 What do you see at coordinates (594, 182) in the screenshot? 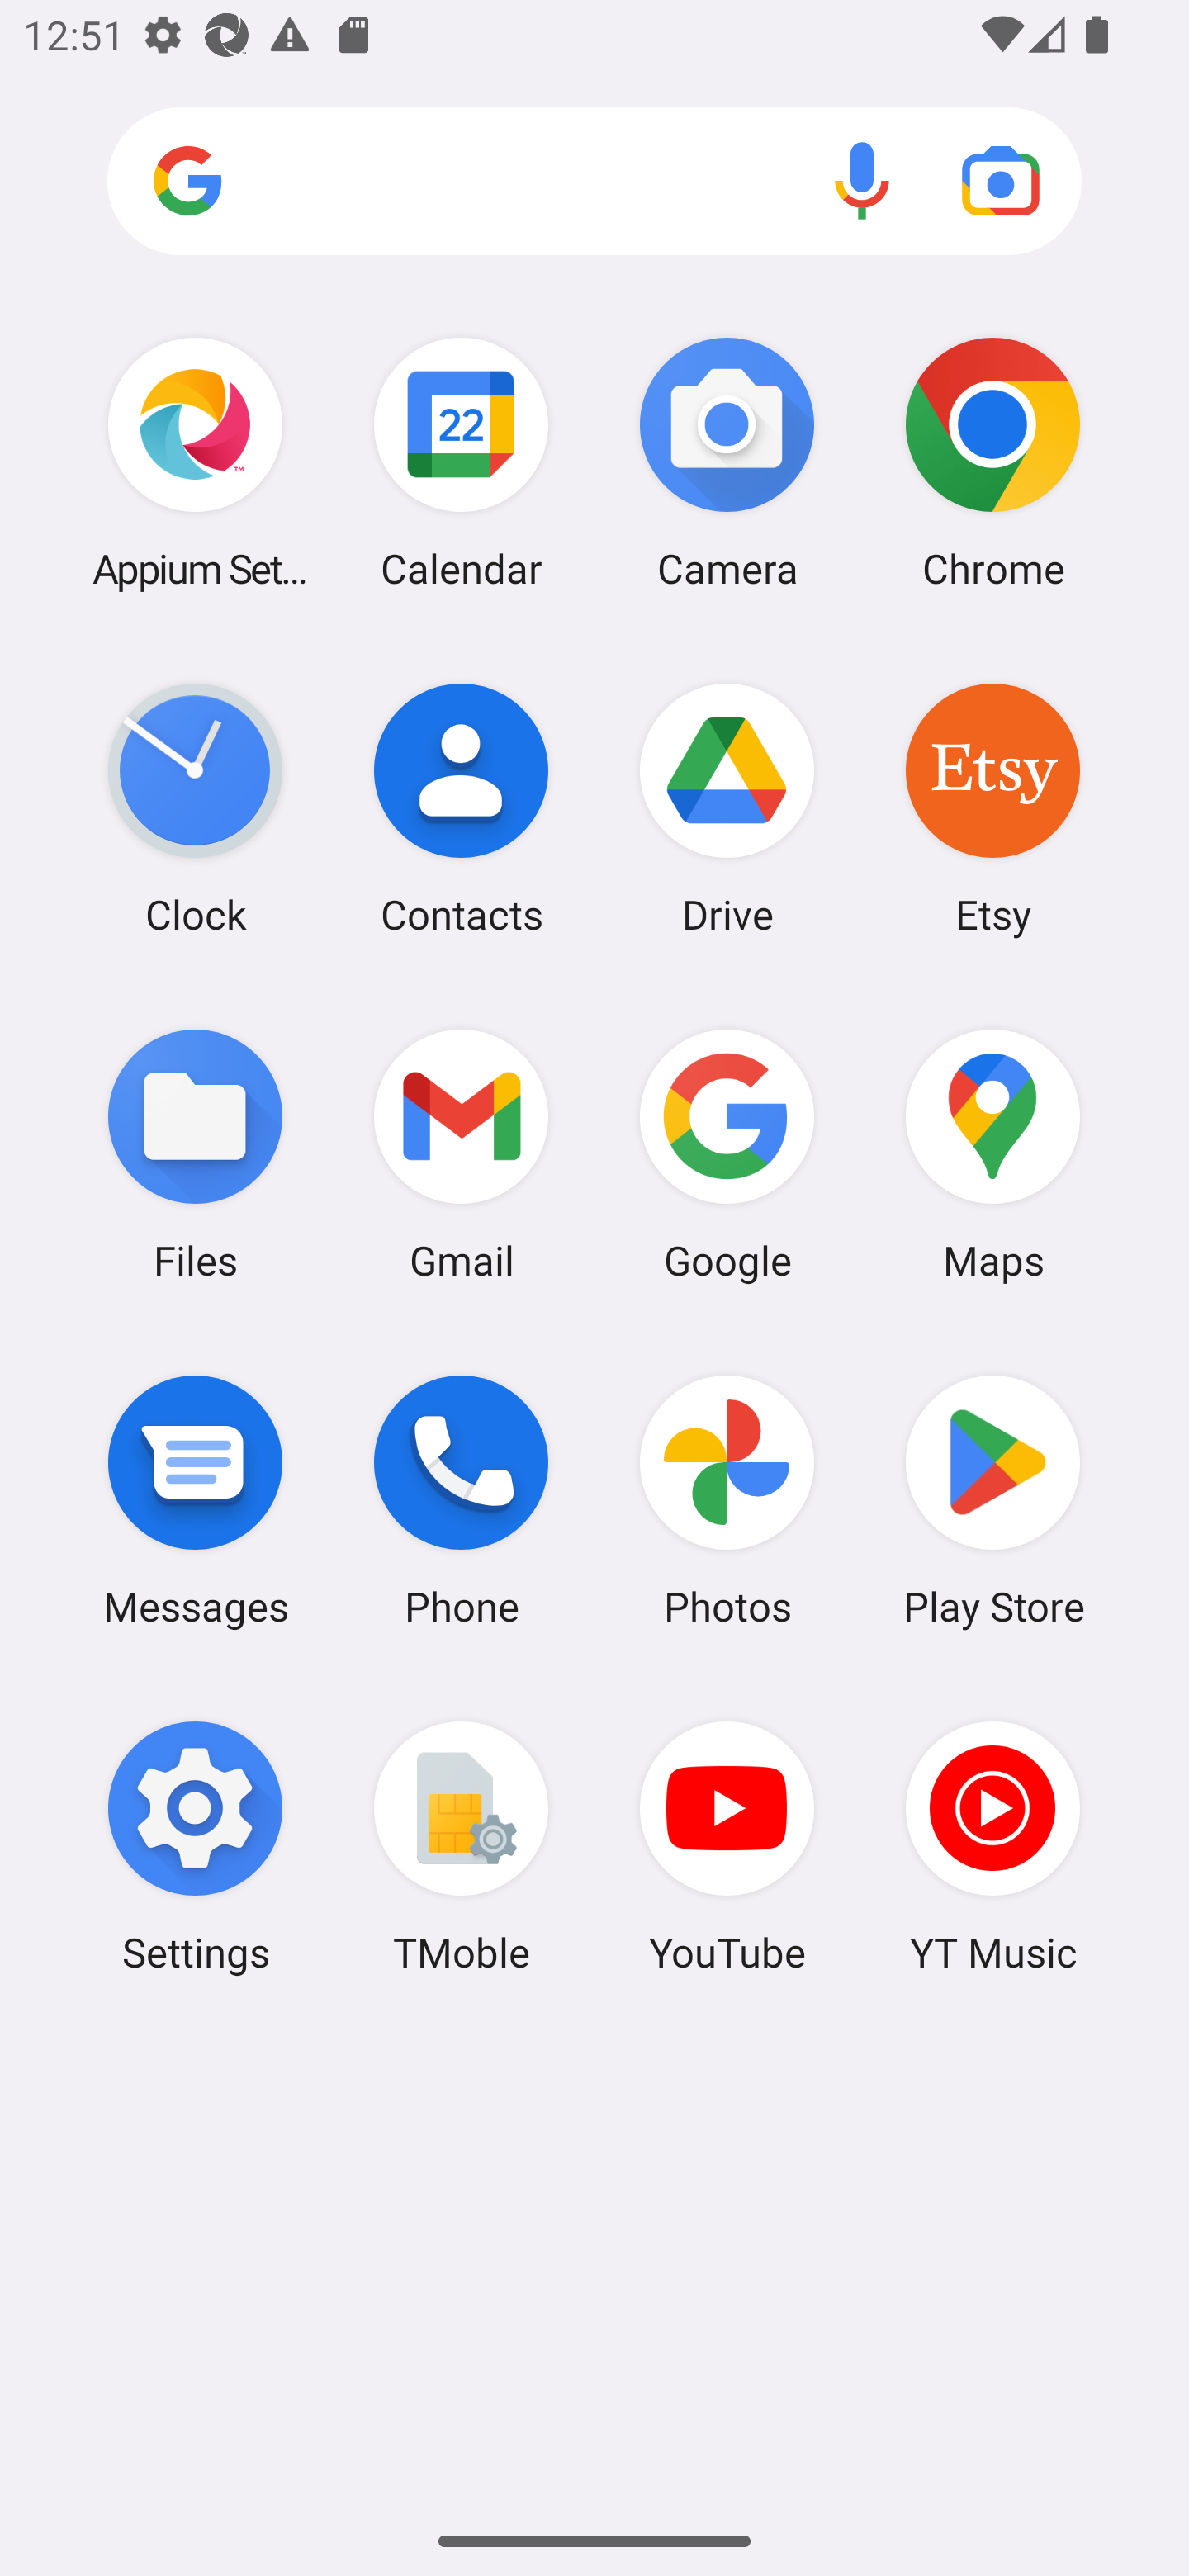
I see `Search apps, web and more` at bounding box center [594, 182].